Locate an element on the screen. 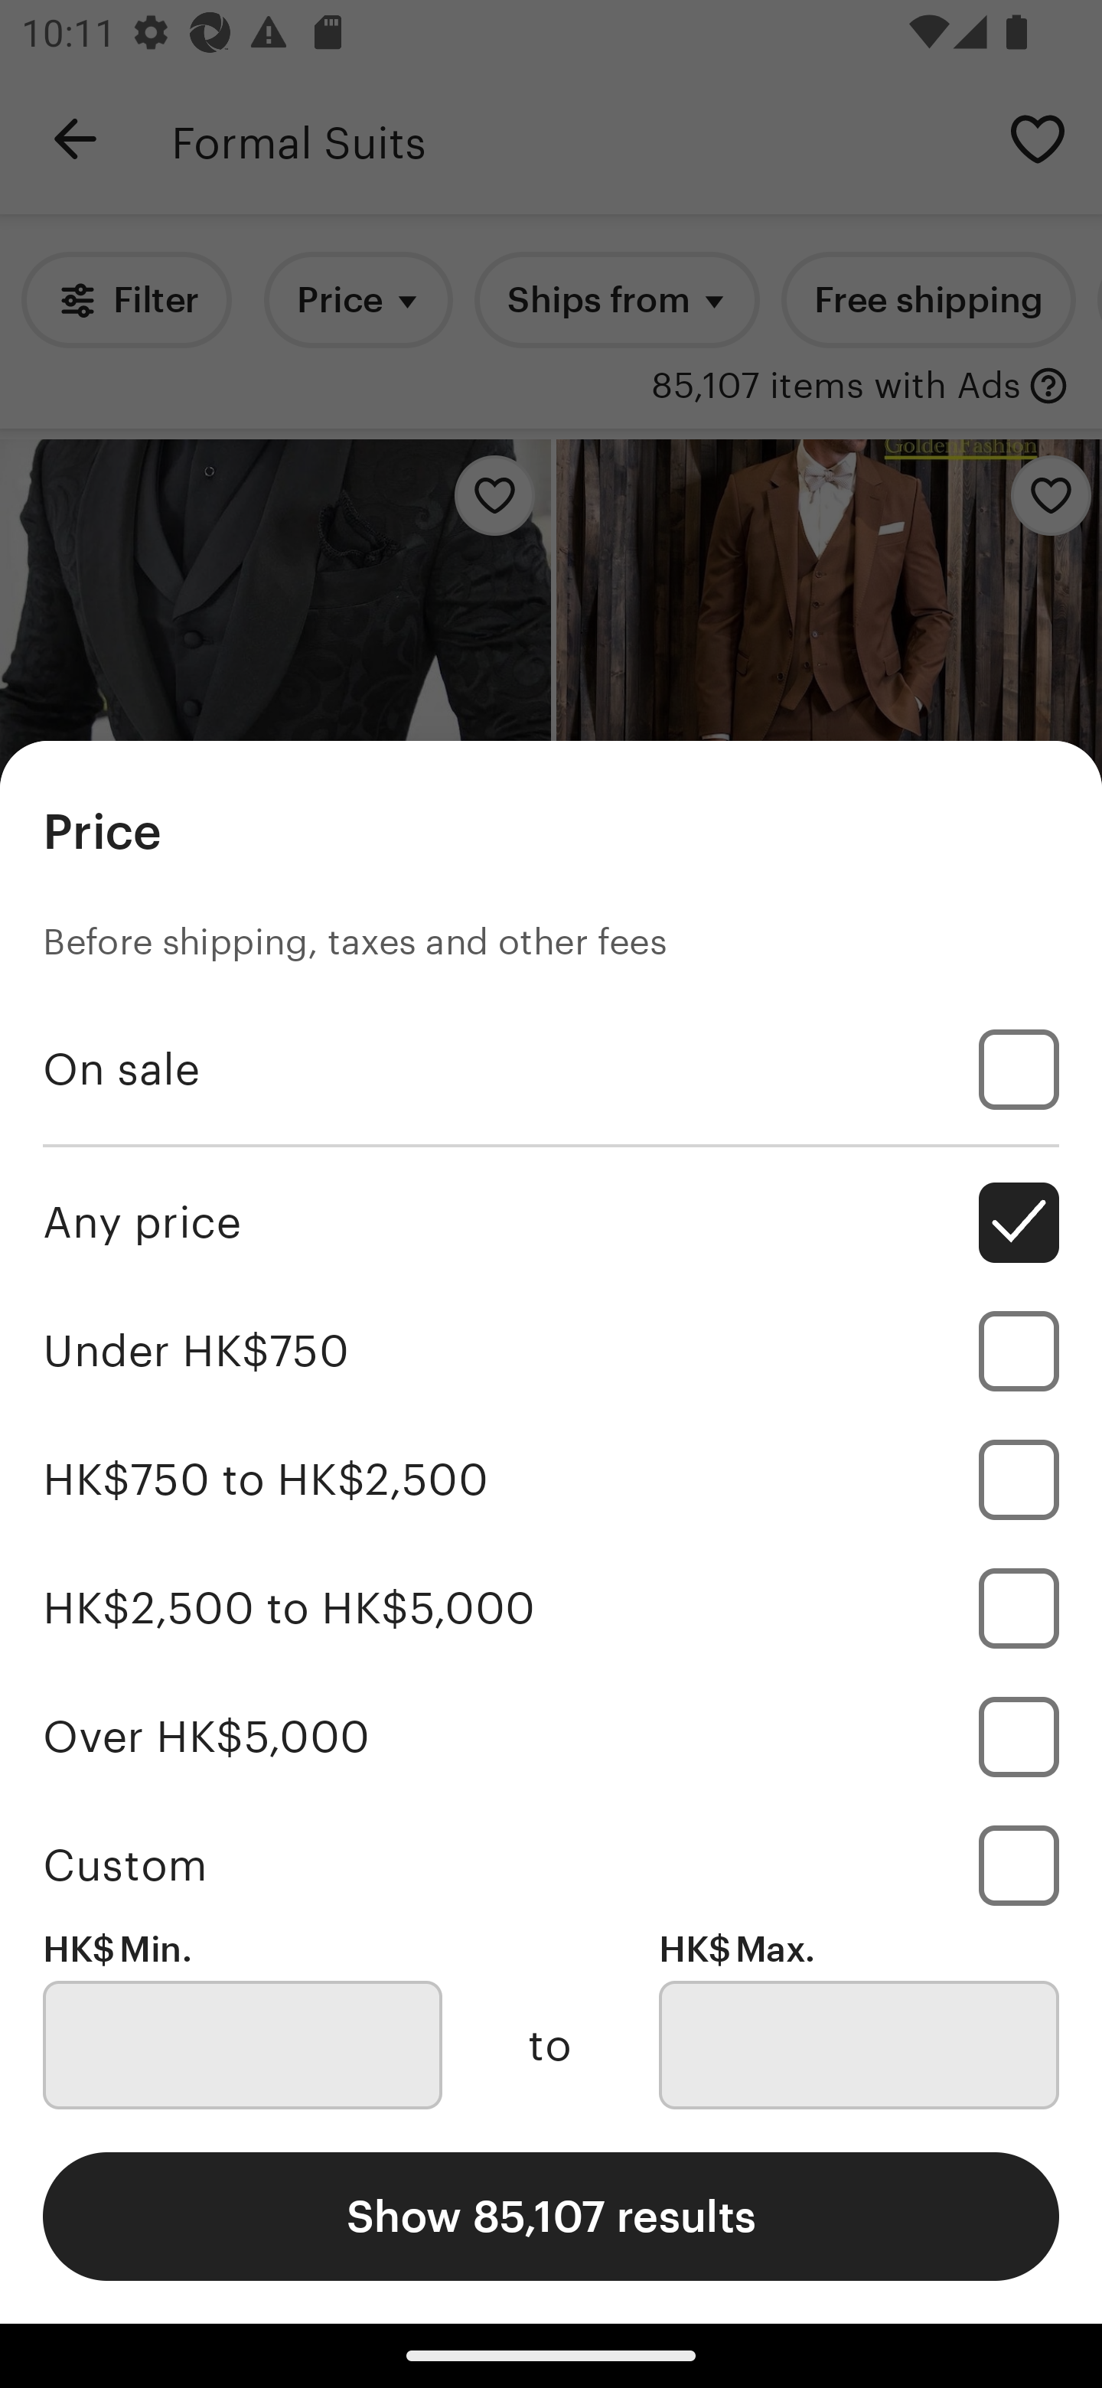  HK$750 to HK$2,500 is located at coordinates (551, 1479).